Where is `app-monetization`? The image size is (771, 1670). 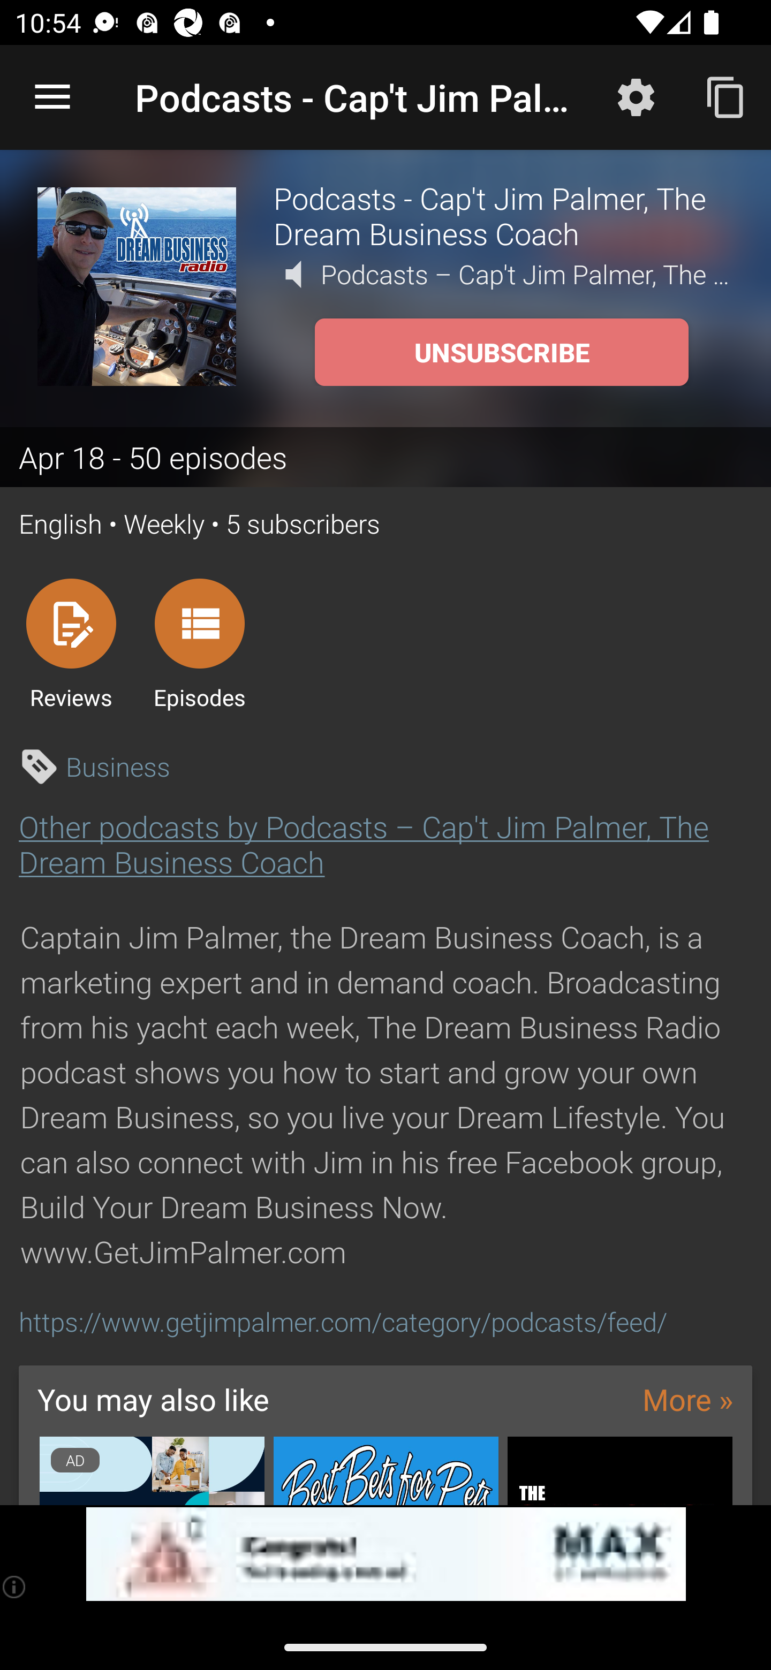 app-monetization is located at coordinates (385, 1554).